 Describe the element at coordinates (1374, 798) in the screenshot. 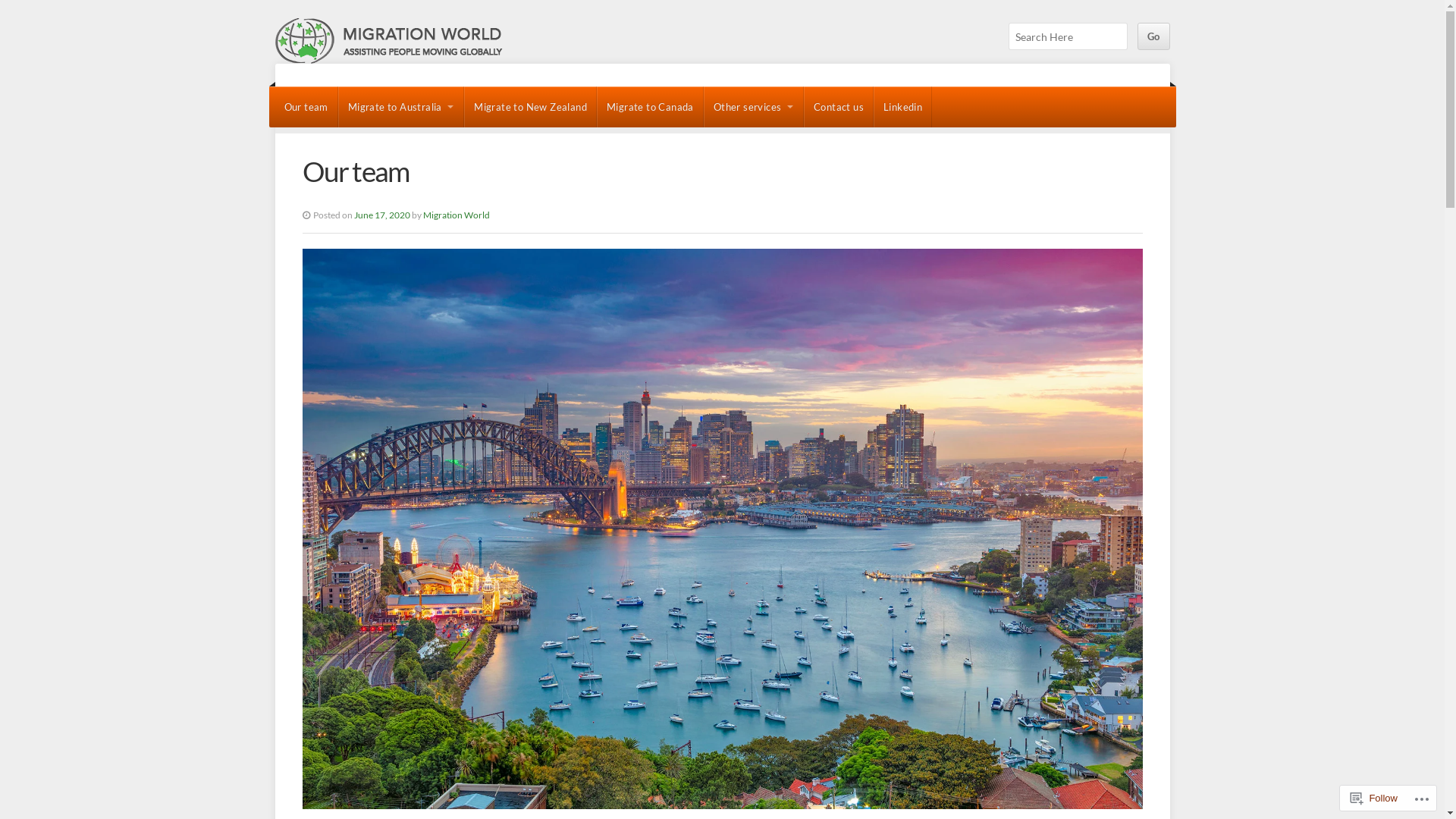

I see `Follow` at that location.